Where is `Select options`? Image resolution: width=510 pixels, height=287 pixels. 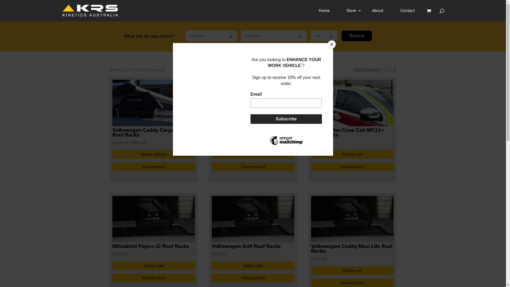
Select options is located at coordinates (154, 154).